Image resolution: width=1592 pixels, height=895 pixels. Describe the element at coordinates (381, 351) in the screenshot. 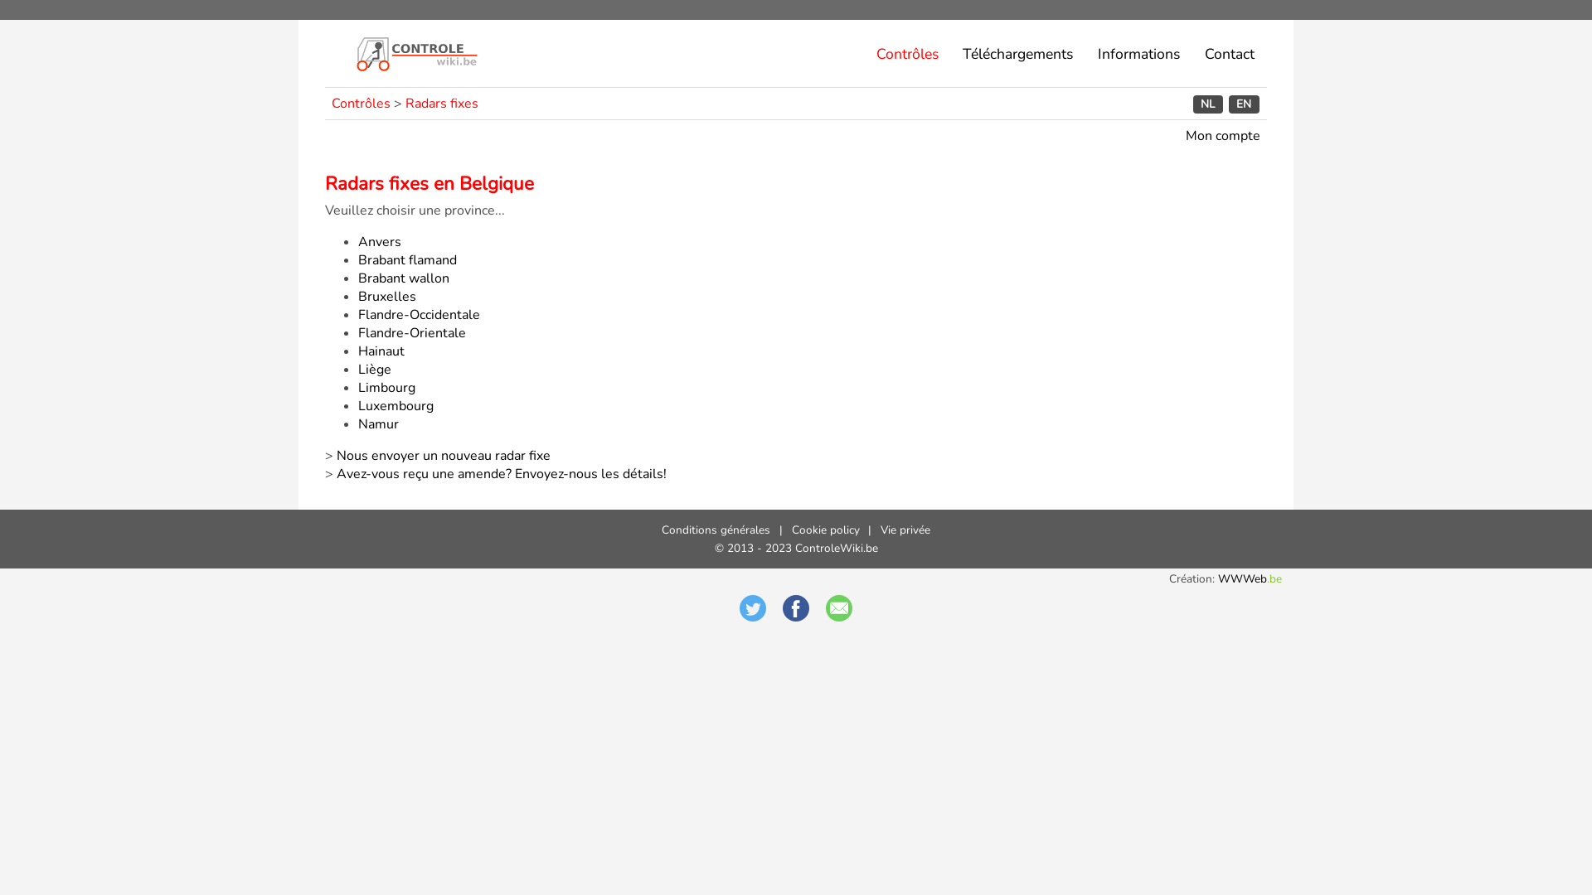

I see `Hainaut` at that location.